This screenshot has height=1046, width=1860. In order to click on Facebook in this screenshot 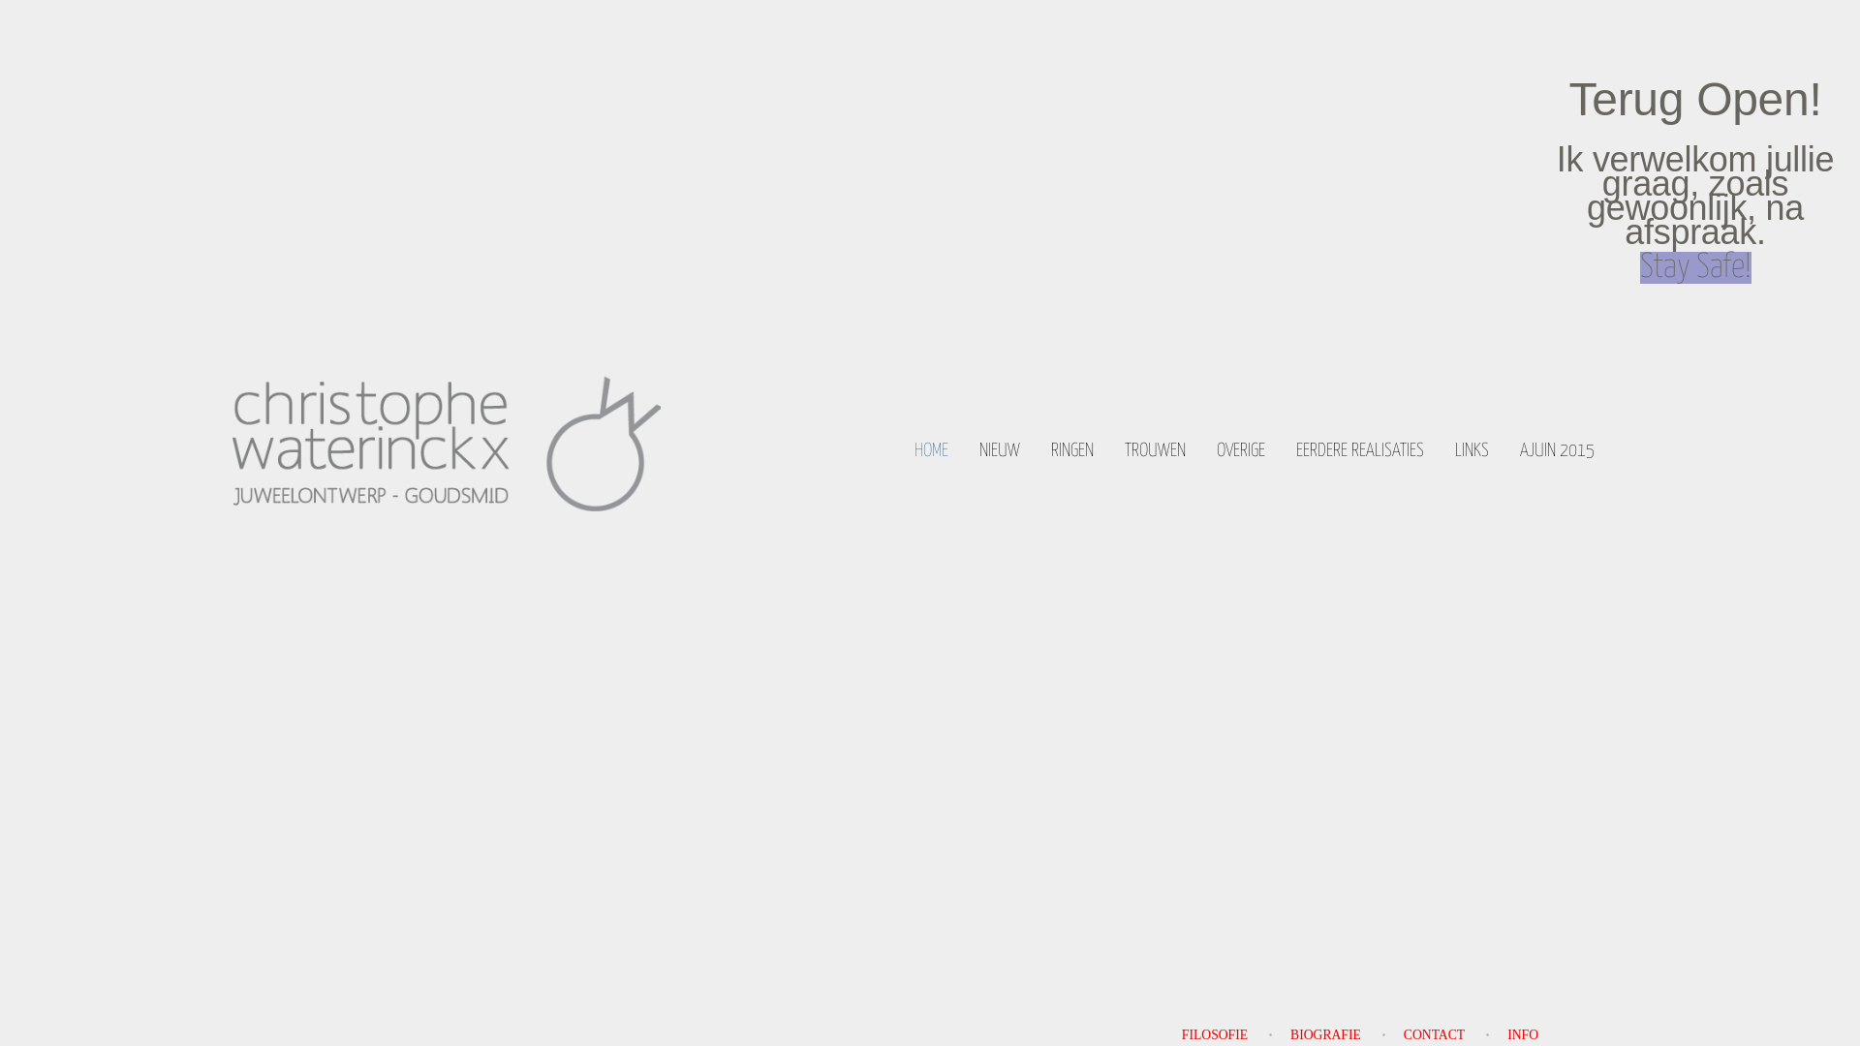, I will do `click(1615, 349)`.